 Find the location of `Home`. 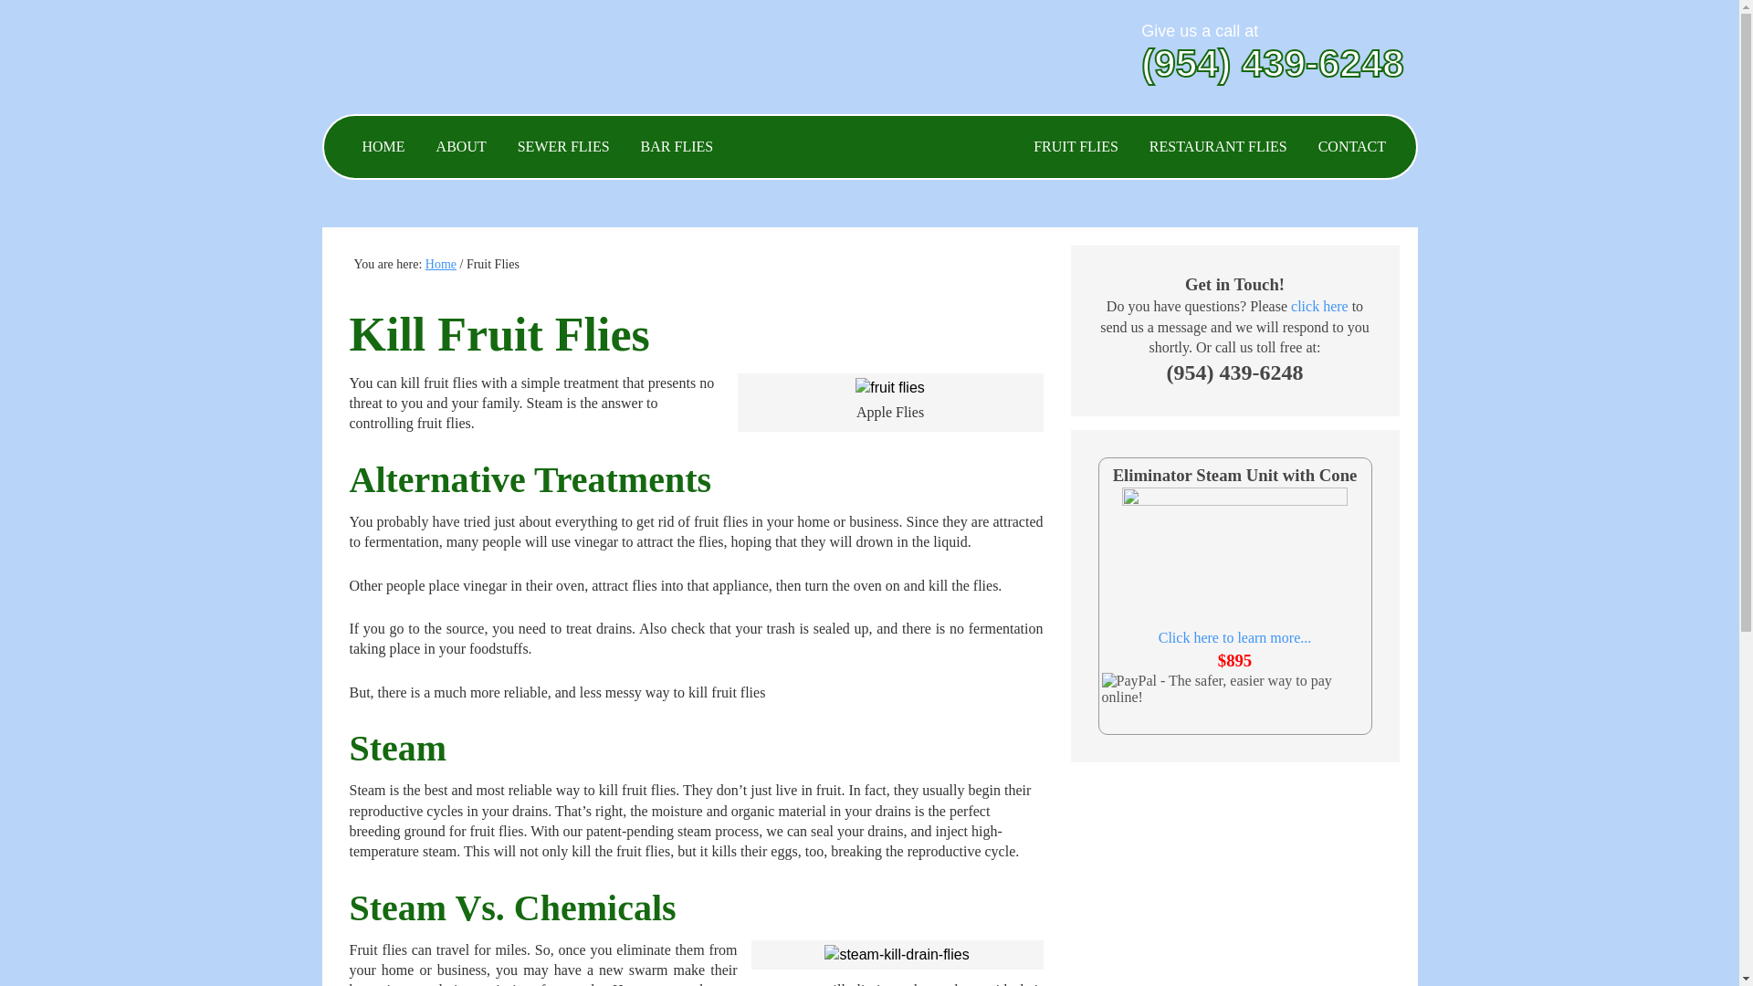

Home is located at coordinates (440, 264).